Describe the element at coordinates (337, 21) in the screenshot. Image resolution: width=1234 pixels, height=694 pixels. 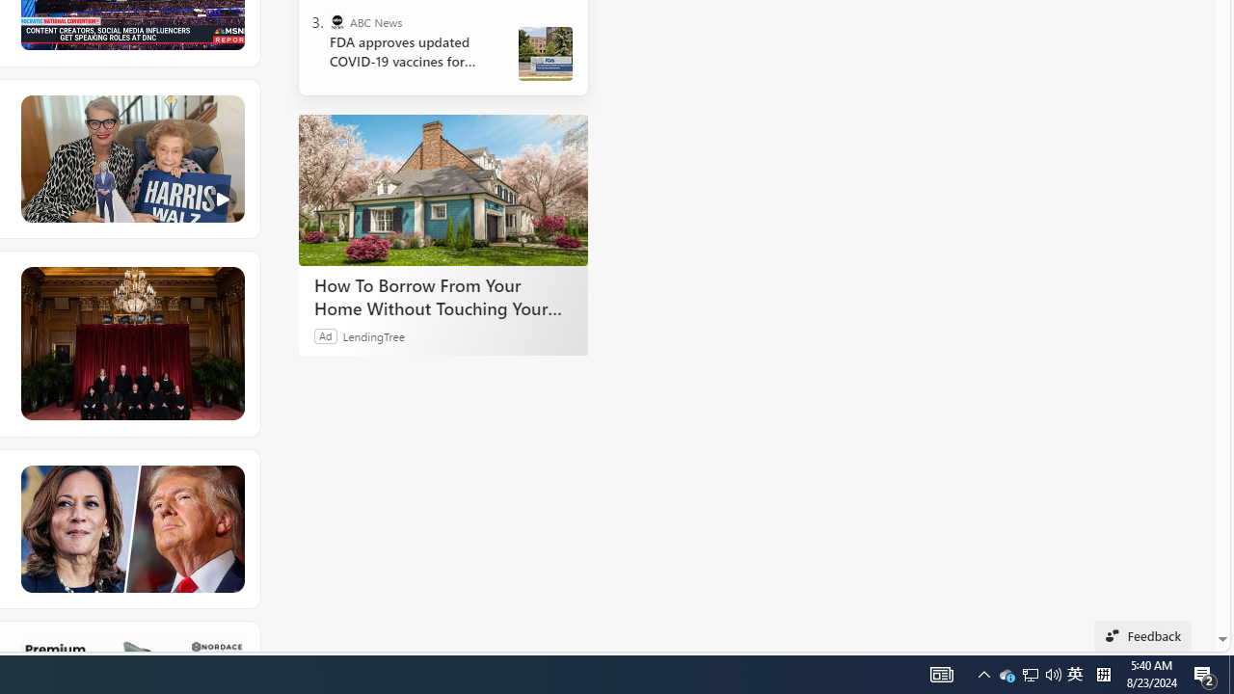
I see `ABC News` at that location.